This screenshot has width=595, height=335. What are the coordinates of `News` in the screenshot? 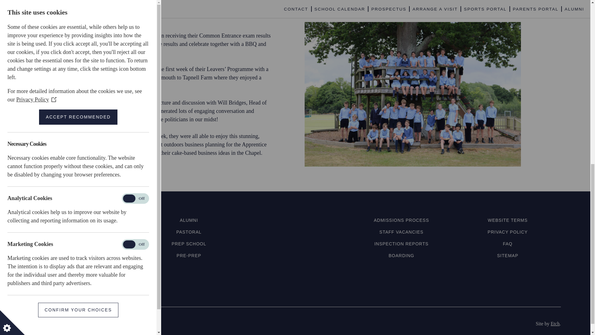 It's located at (82, 243).